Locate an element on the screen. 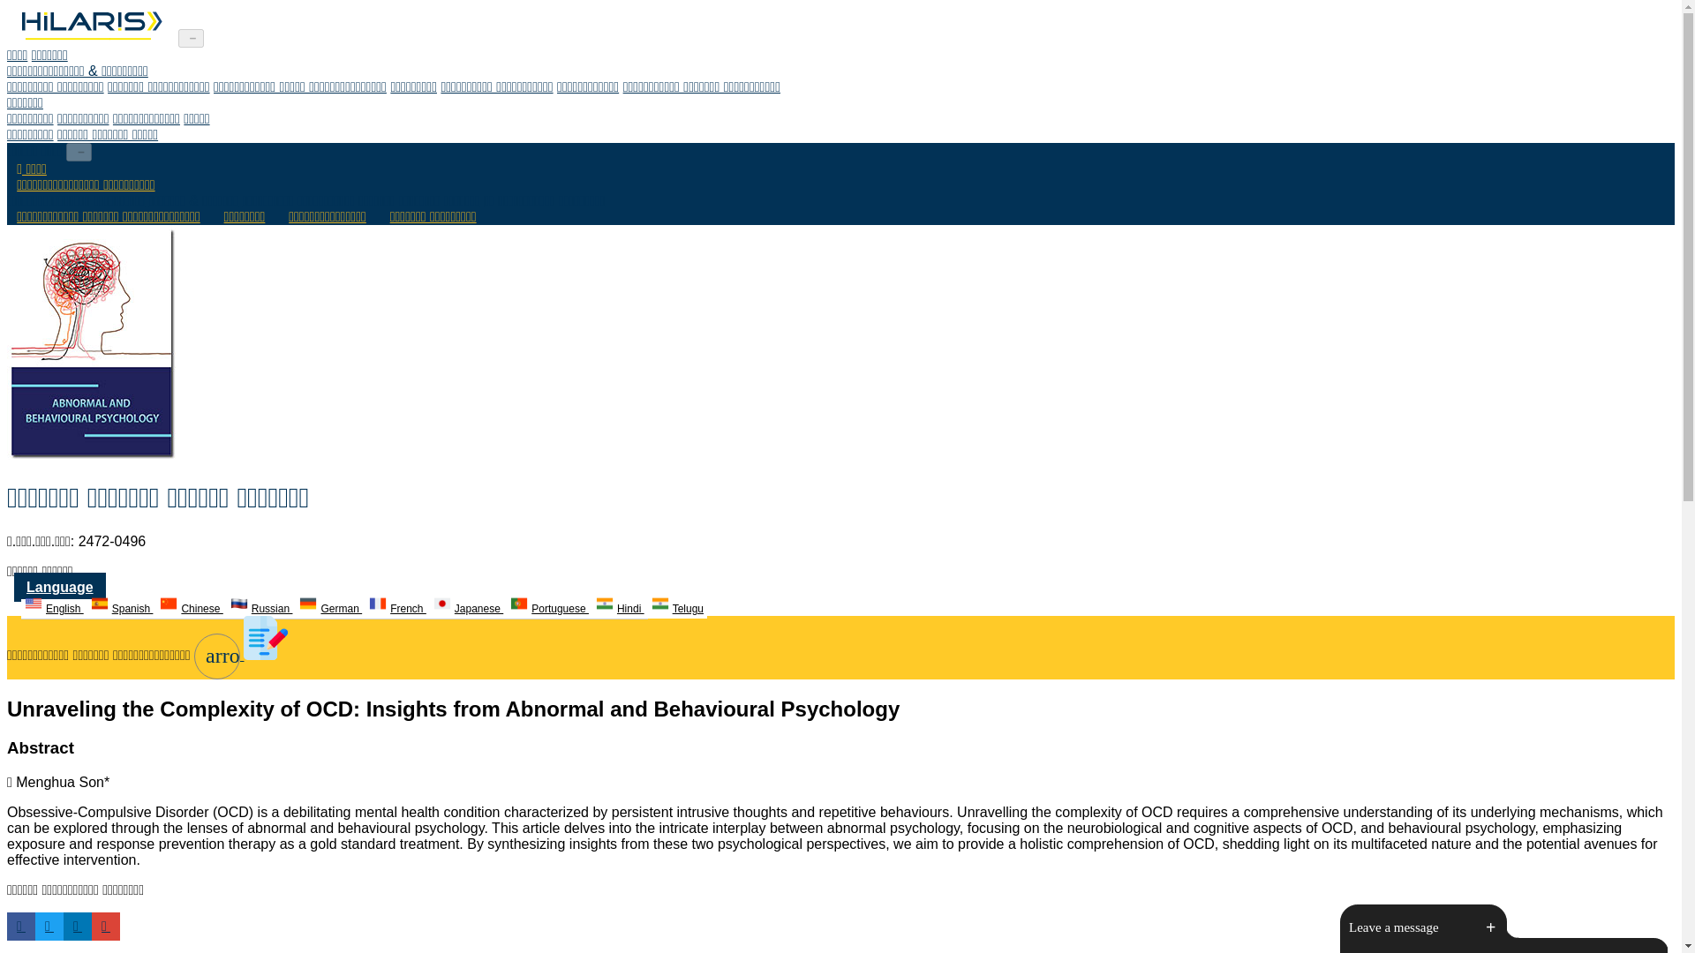 The image size is (1695, 953). Conferences is located at coordinates (30, 134).